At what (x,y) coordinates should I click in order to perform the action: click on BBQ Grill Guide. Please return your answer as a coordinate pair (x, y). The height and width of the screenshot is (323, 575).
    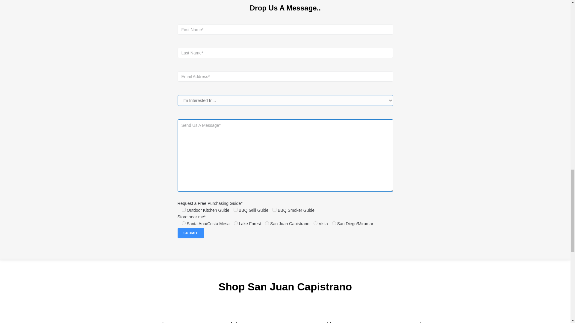
    Looking at the image, I should click on (235, 210).